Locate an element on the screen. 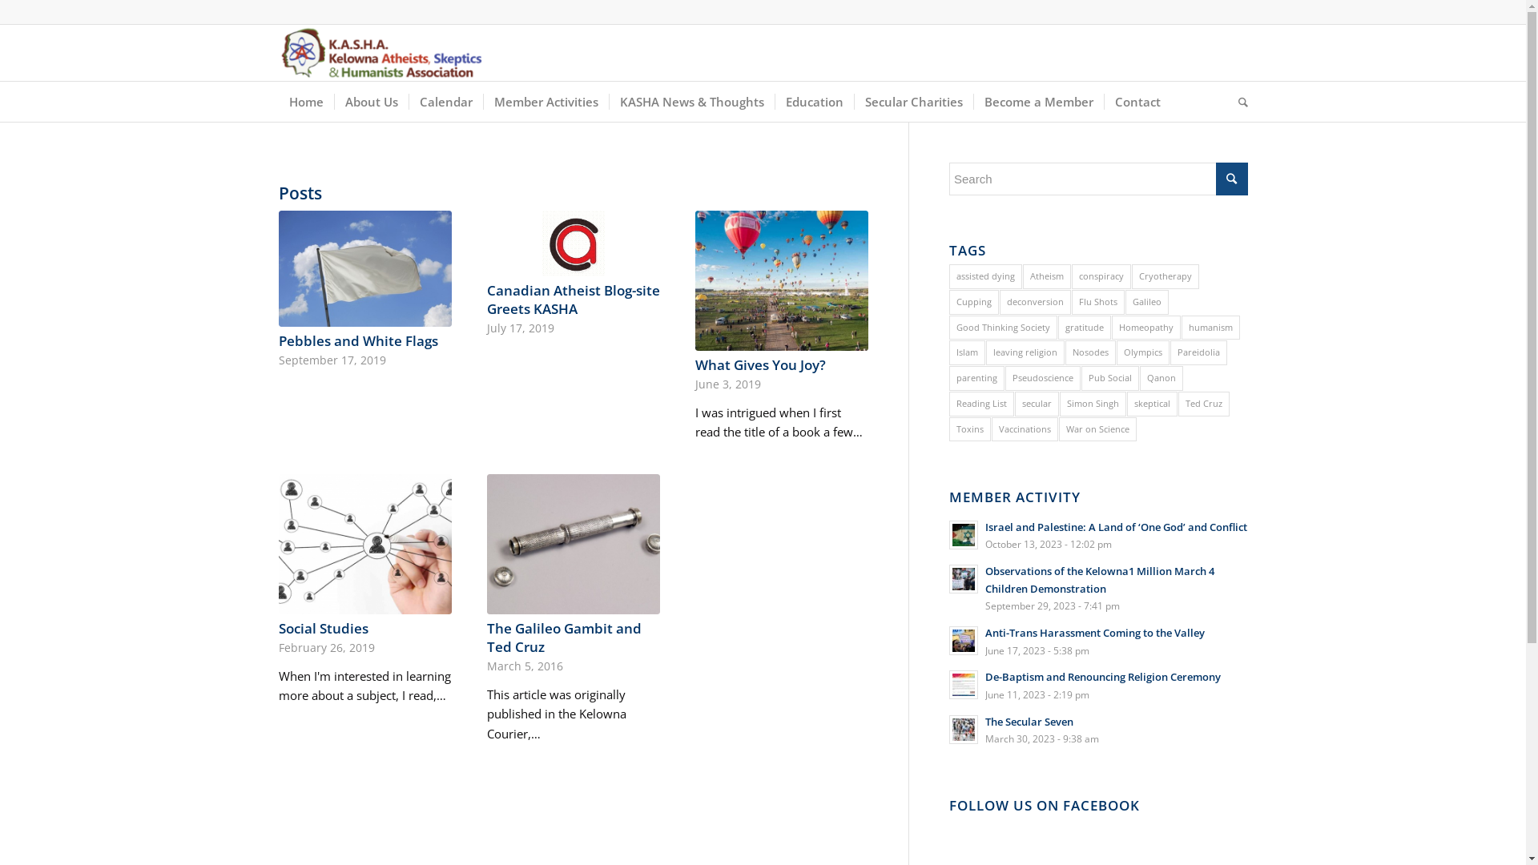 The image size is (1538, 865). skeptical is located at coordinates (1152, 404).